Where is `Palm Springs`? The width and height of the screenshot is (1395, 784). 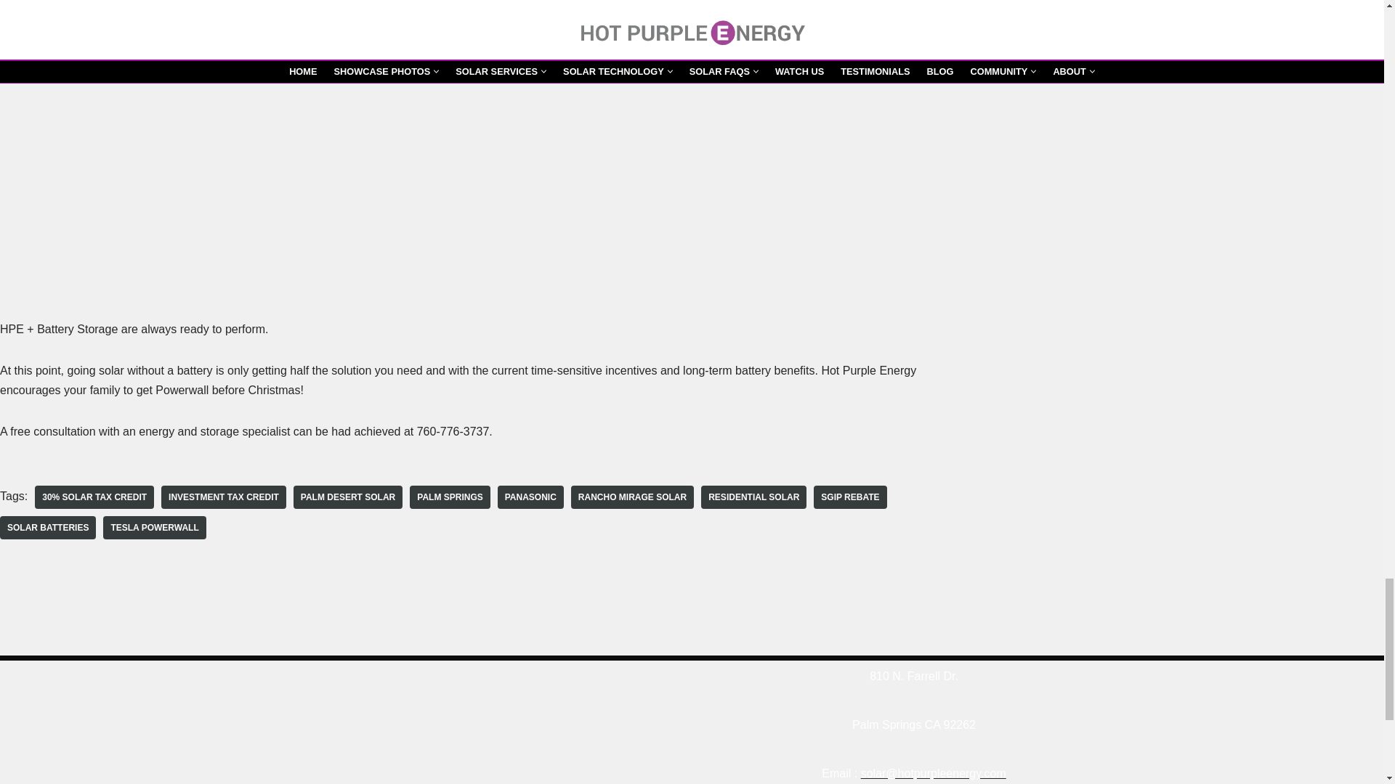
Palm Springs is located at coordinates (449, 497).